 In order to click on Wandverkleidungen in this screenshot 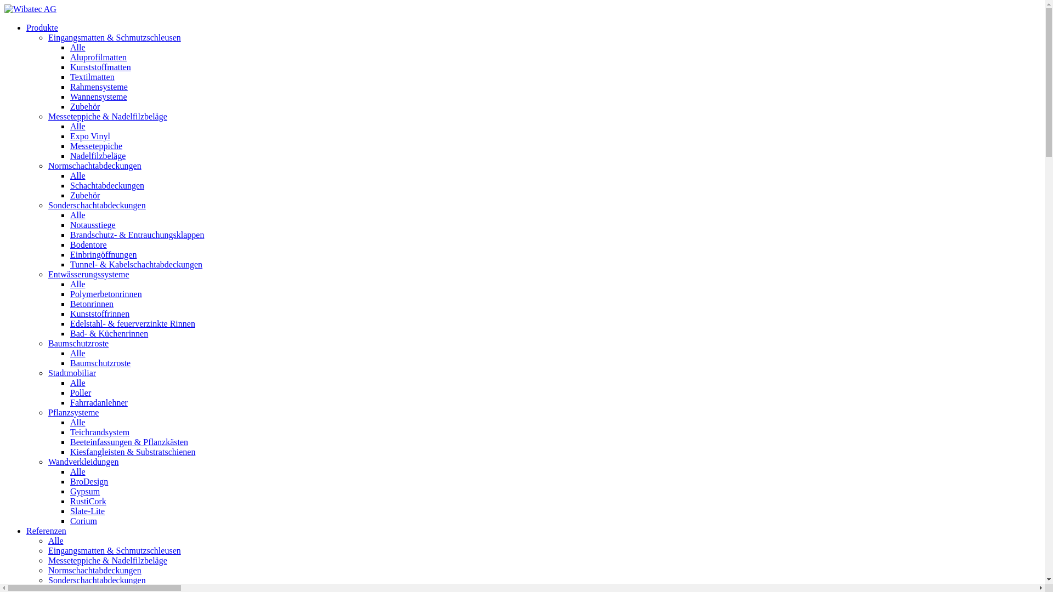, I will do `click(83, 462)`.